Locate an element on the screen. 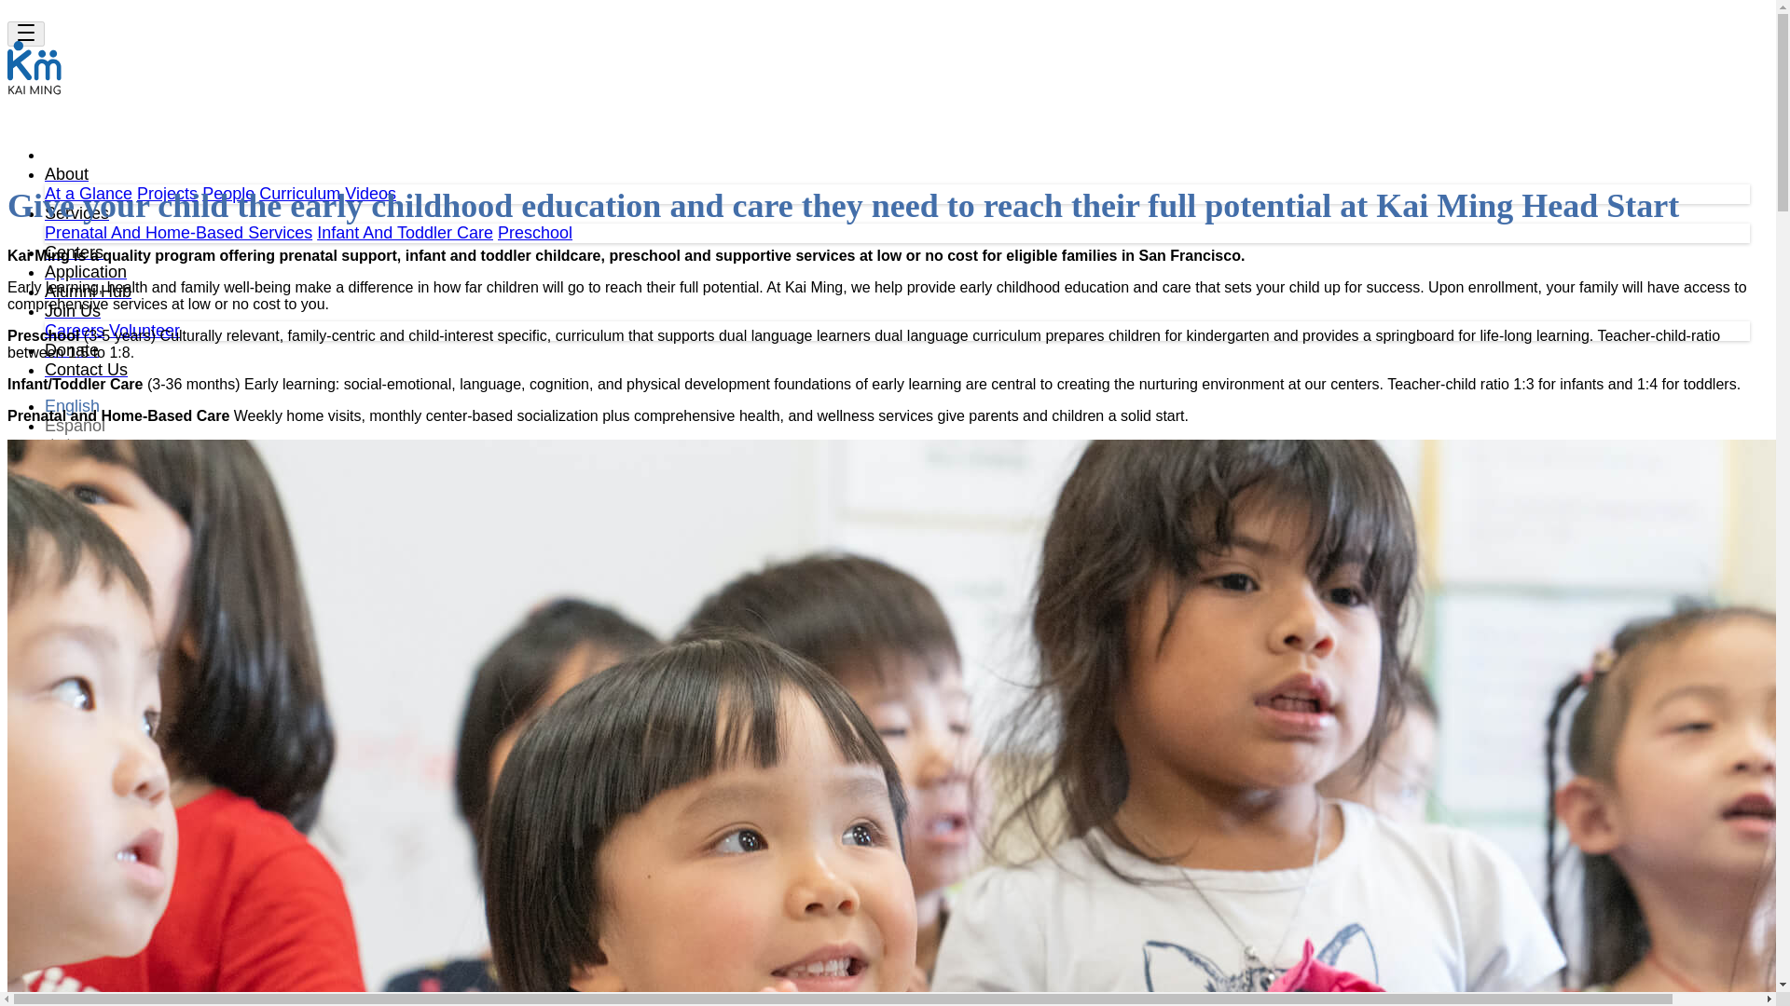 The image size is (1790, 1006). Videos is located at coordinates (370, 194).